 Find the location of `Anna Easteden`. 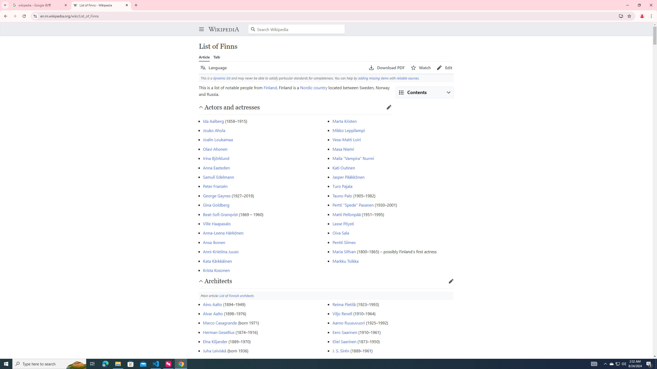

Anna Easteden is located at coordinates (217, 168).